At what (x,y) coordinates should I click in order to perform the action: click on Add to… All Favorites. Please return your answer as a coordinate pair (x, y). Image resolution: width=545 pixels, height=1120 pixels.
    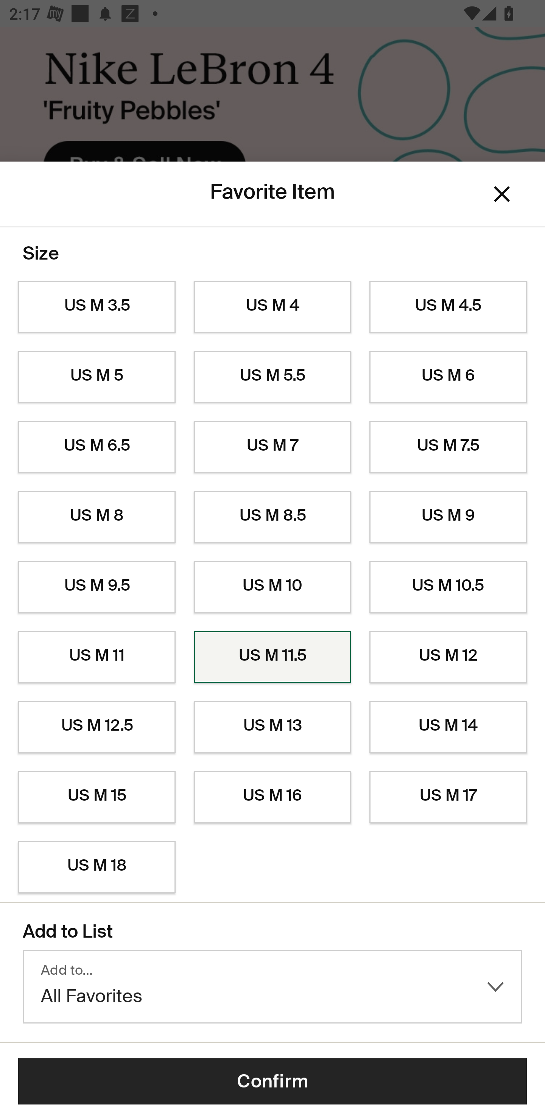
    Looking at the image, I should click on (272, 987).